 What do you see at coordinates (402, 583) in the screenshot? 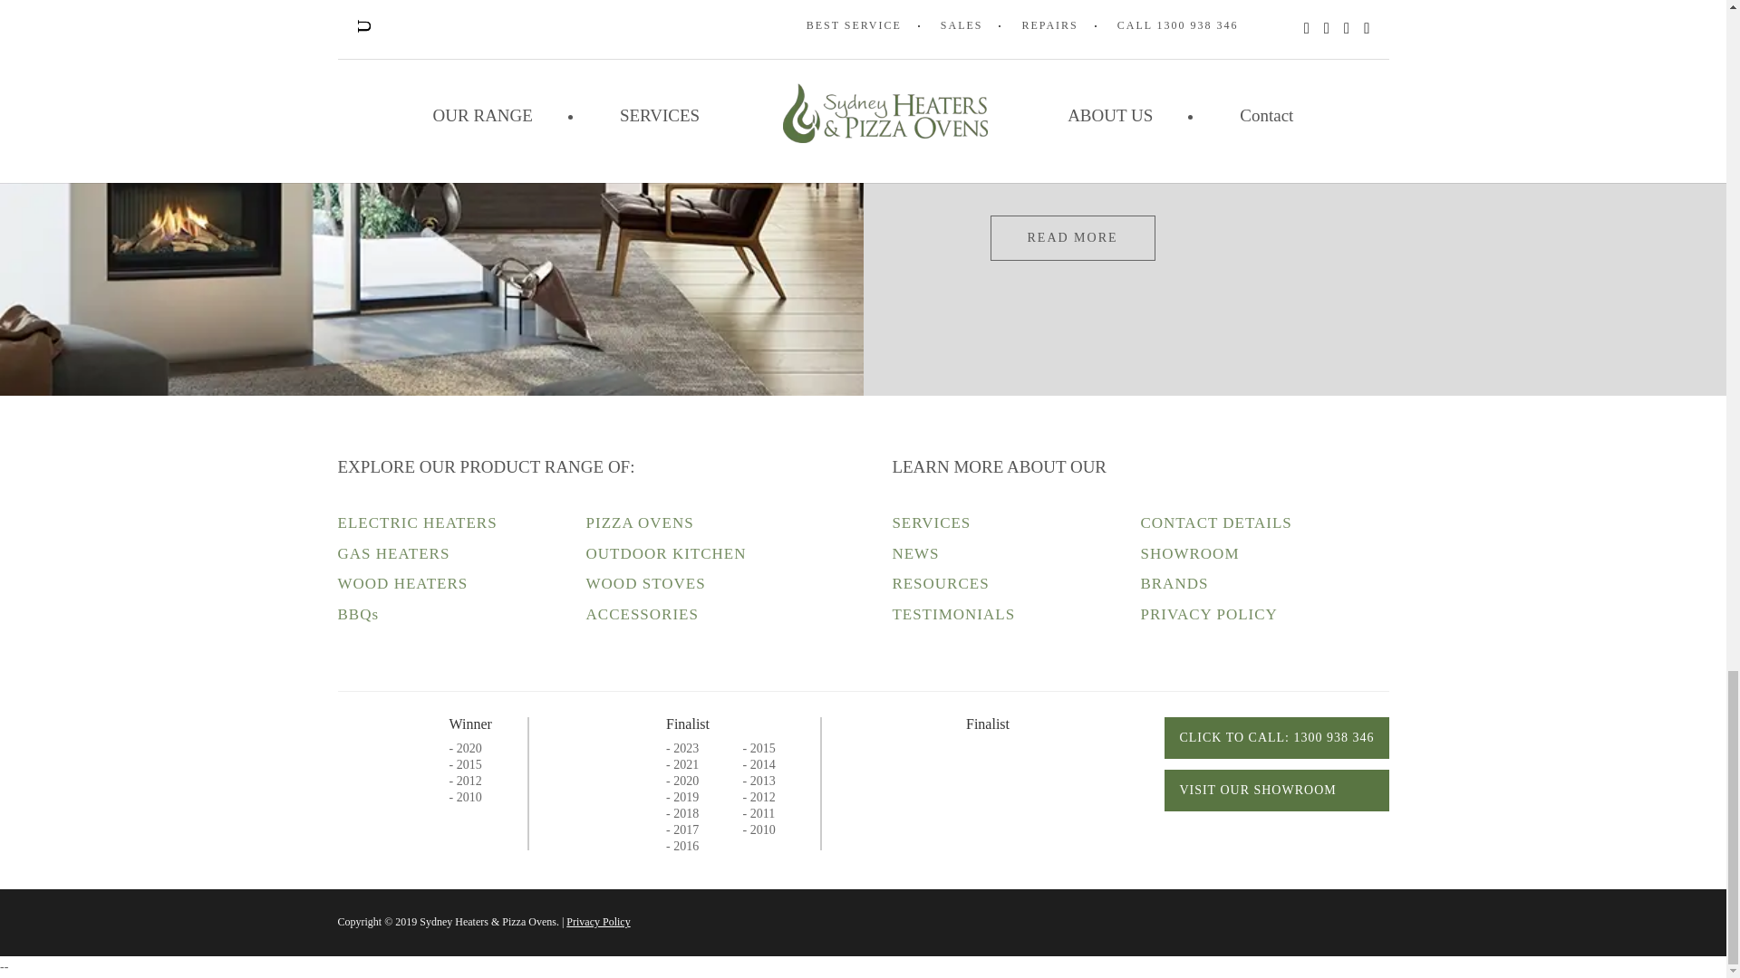
I see `WOOD HEATERS` at bounding box center [402, 583].